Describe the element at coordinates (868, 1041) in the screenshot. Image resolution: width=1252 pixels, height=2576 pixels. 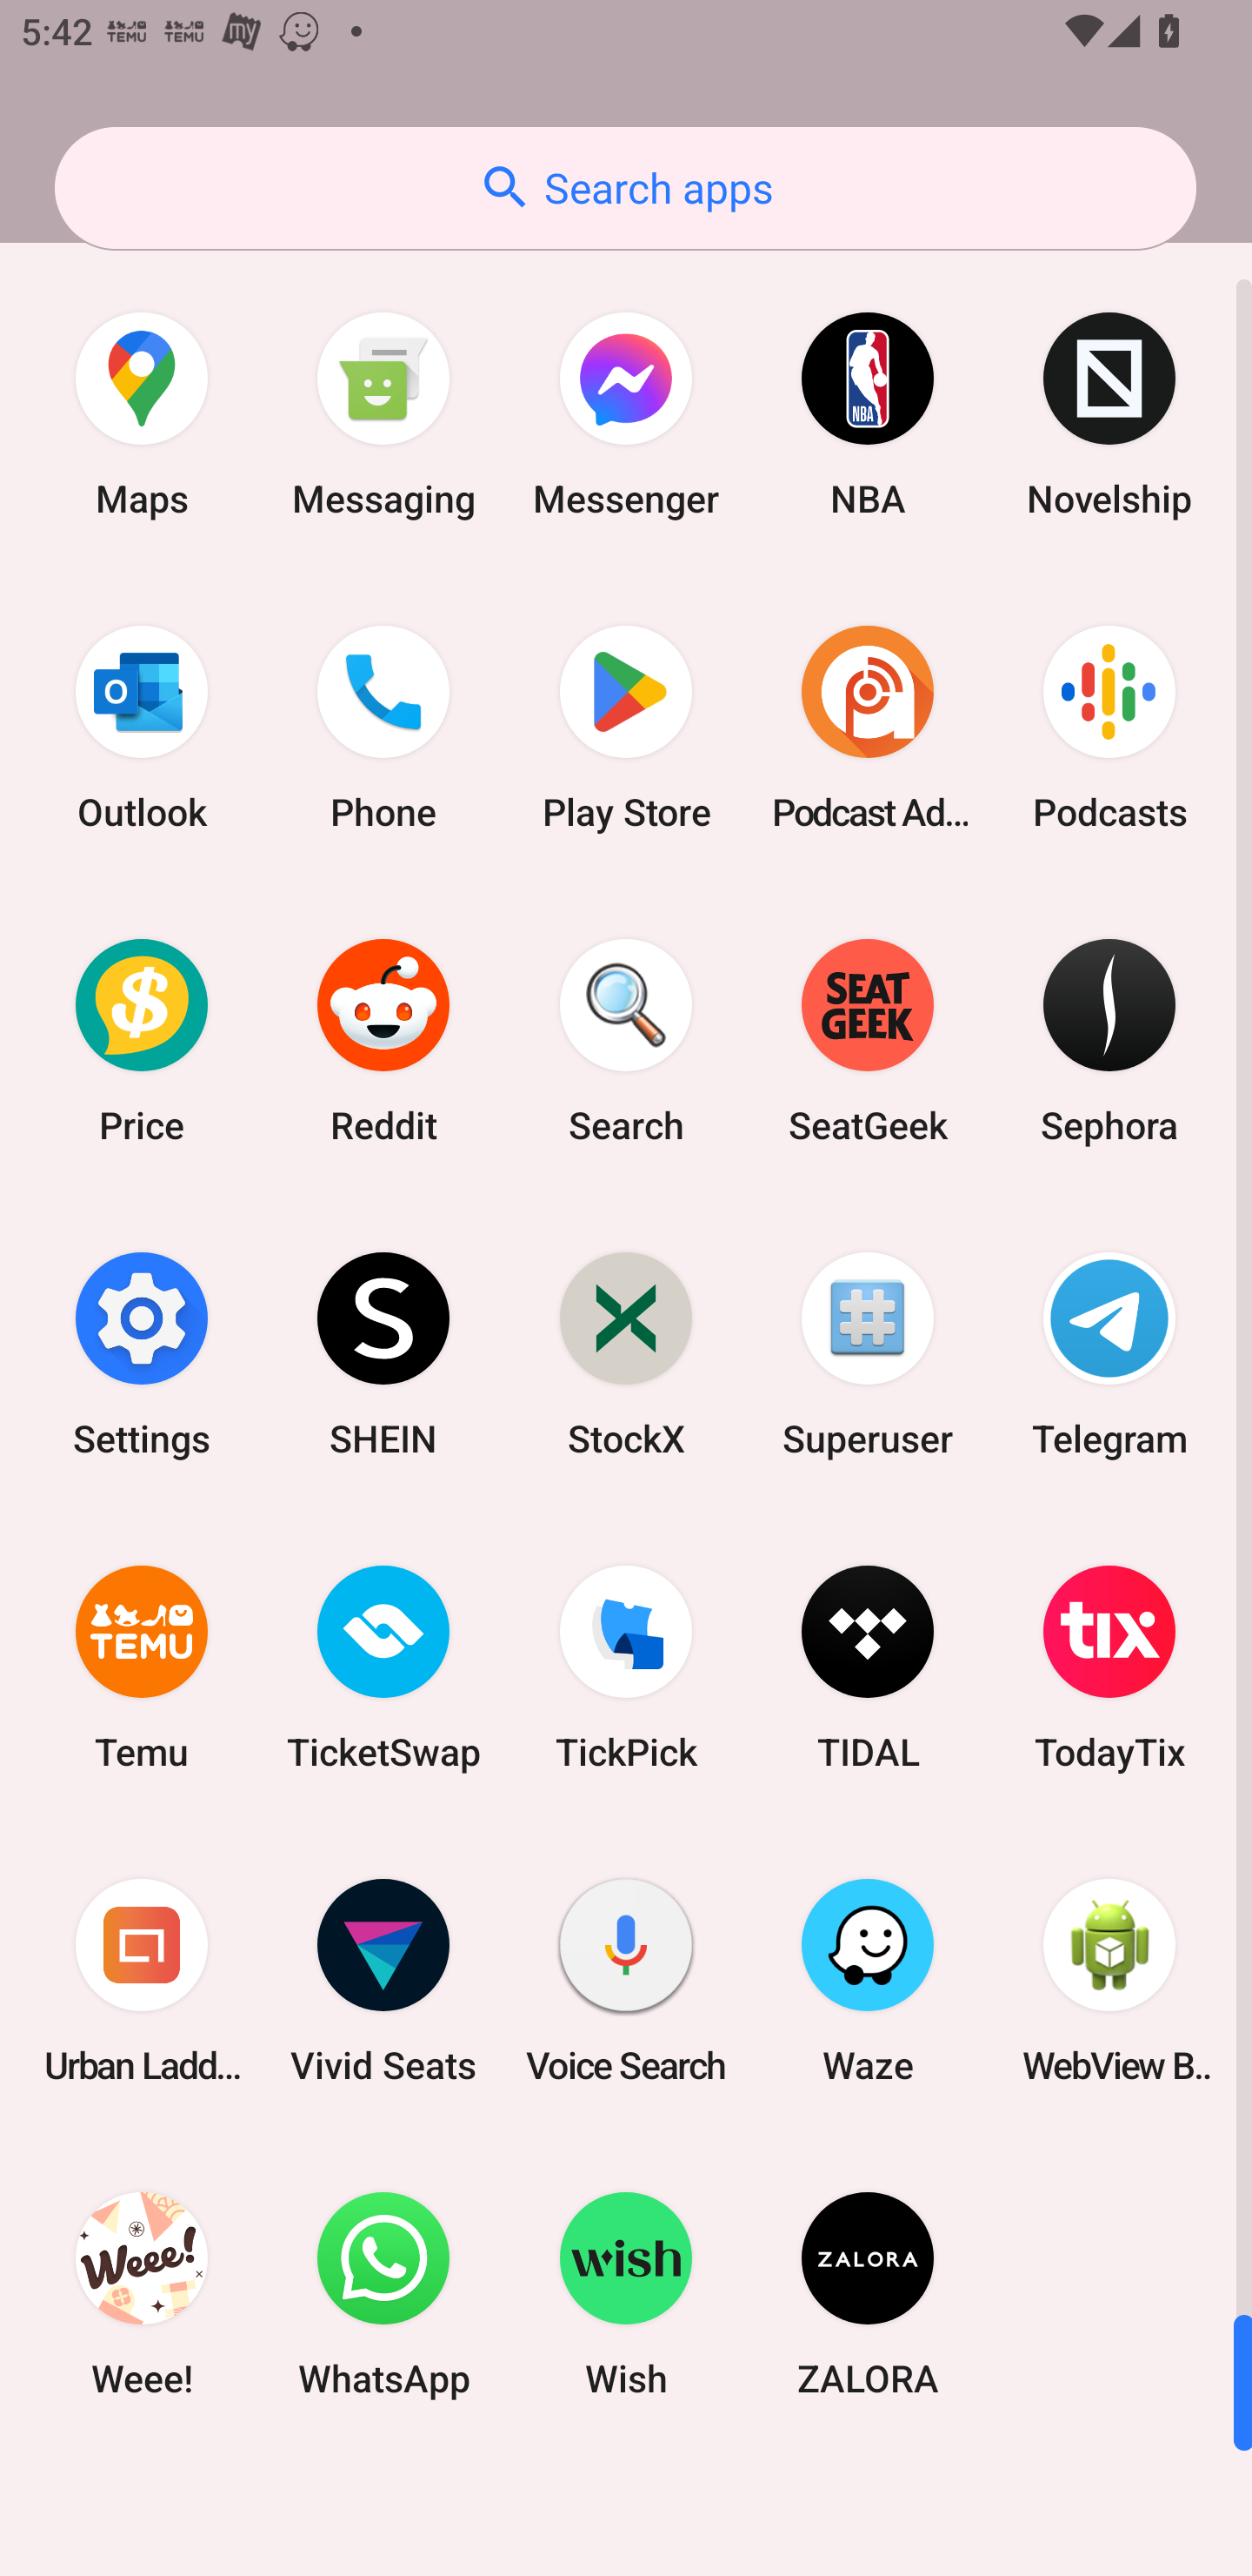
I see `SeatGeek` at that location.